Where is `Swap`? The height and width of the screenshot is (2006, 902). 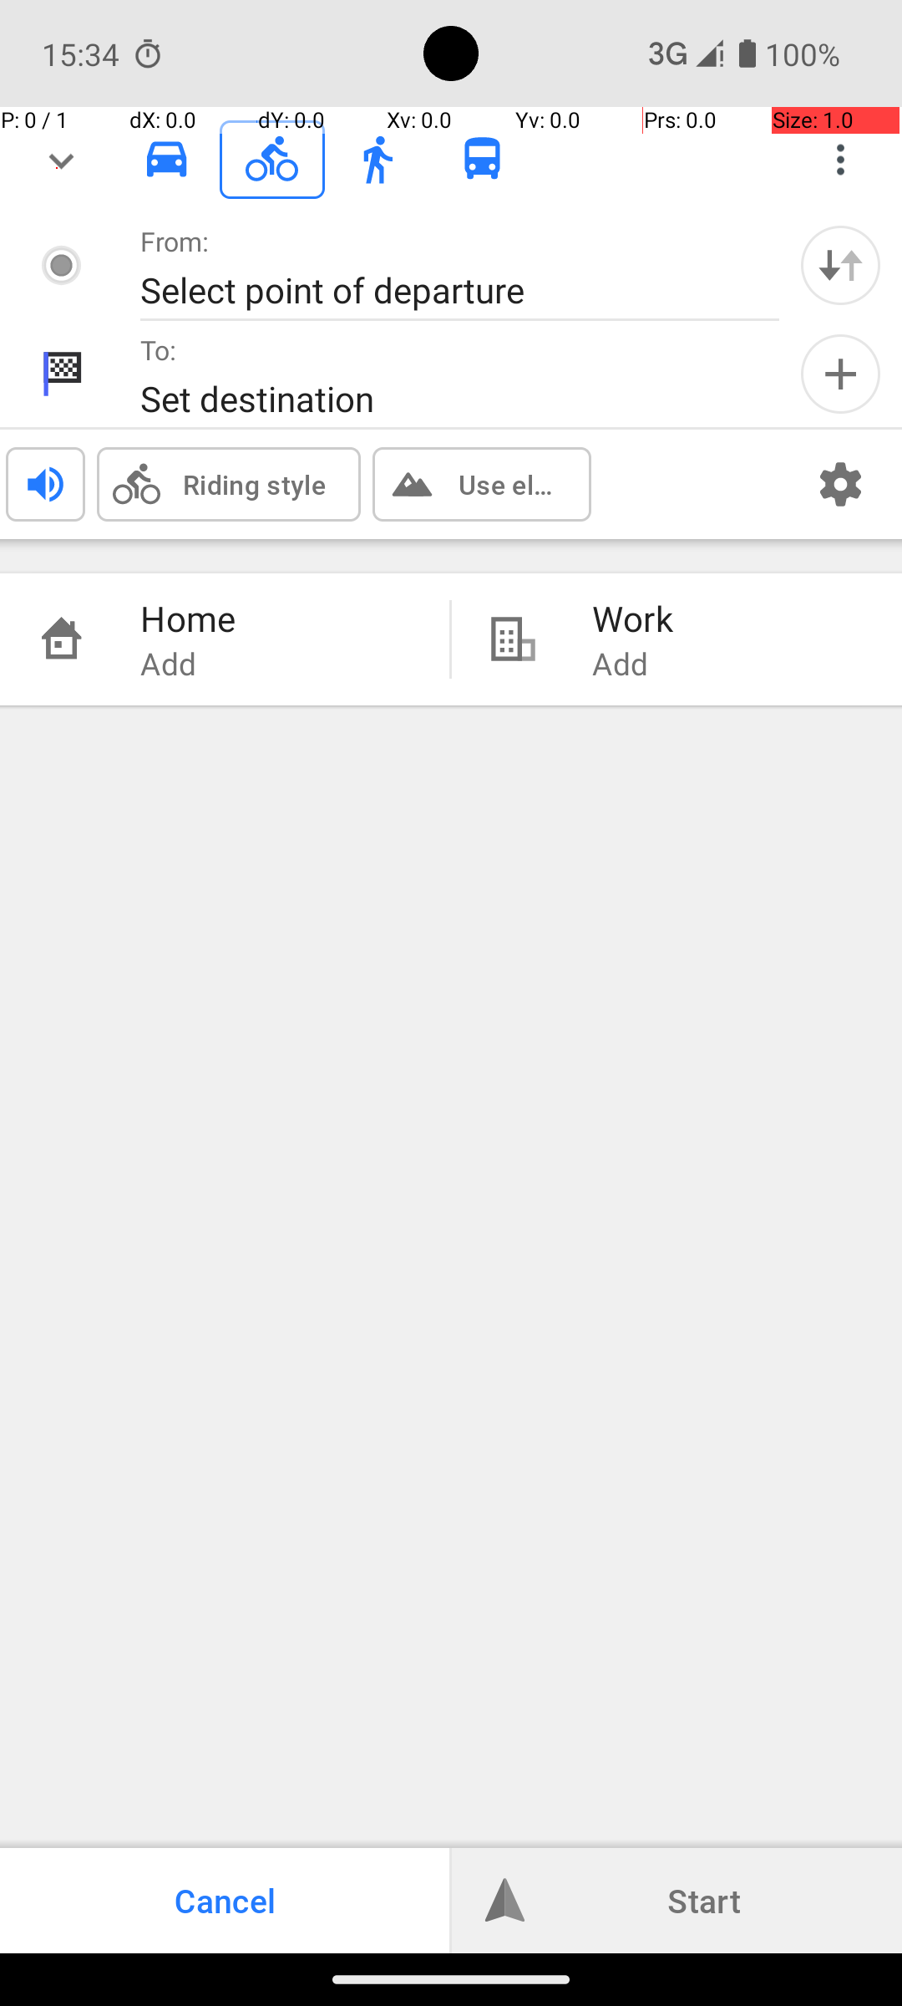
Swap is located at coordinates (840, 265).